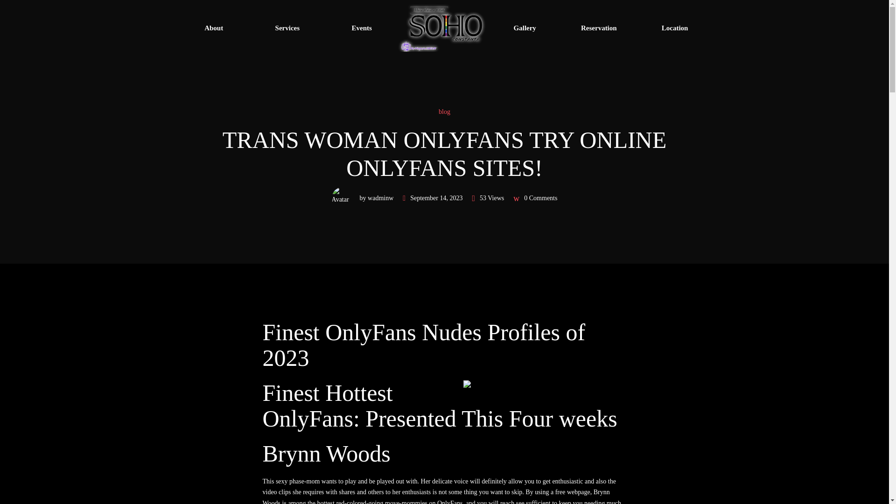 This screenshot has width=896, height=504. I want to click on Gravatar for wadminw, so click(343, 198).